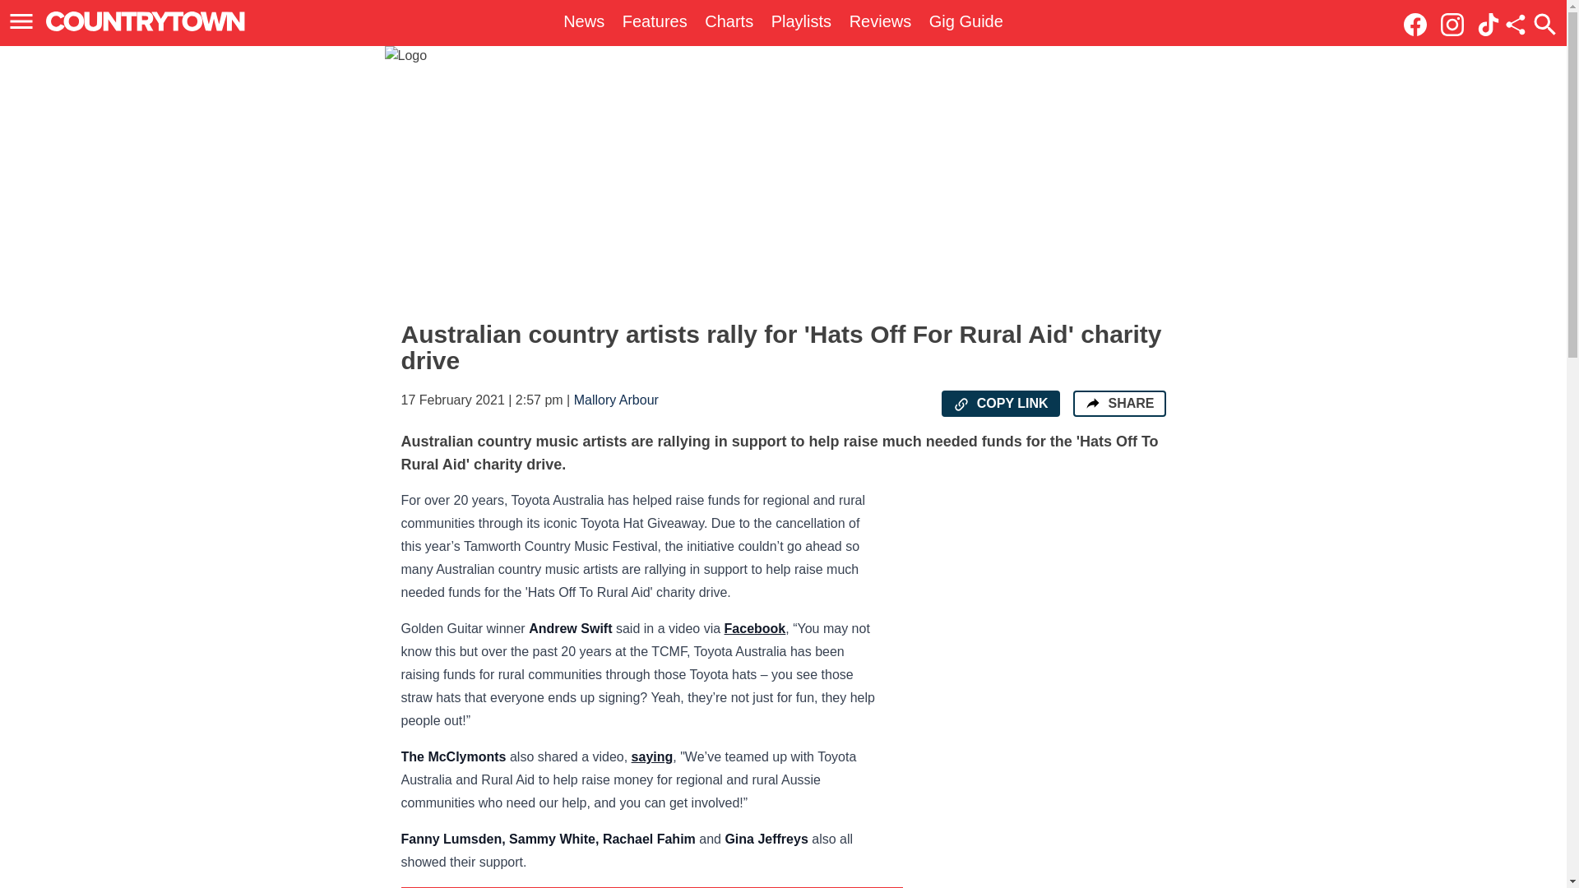  Describe the element at coordinates (1452, 25) in the screenshot. I see `Link to our Instagram` at that location.